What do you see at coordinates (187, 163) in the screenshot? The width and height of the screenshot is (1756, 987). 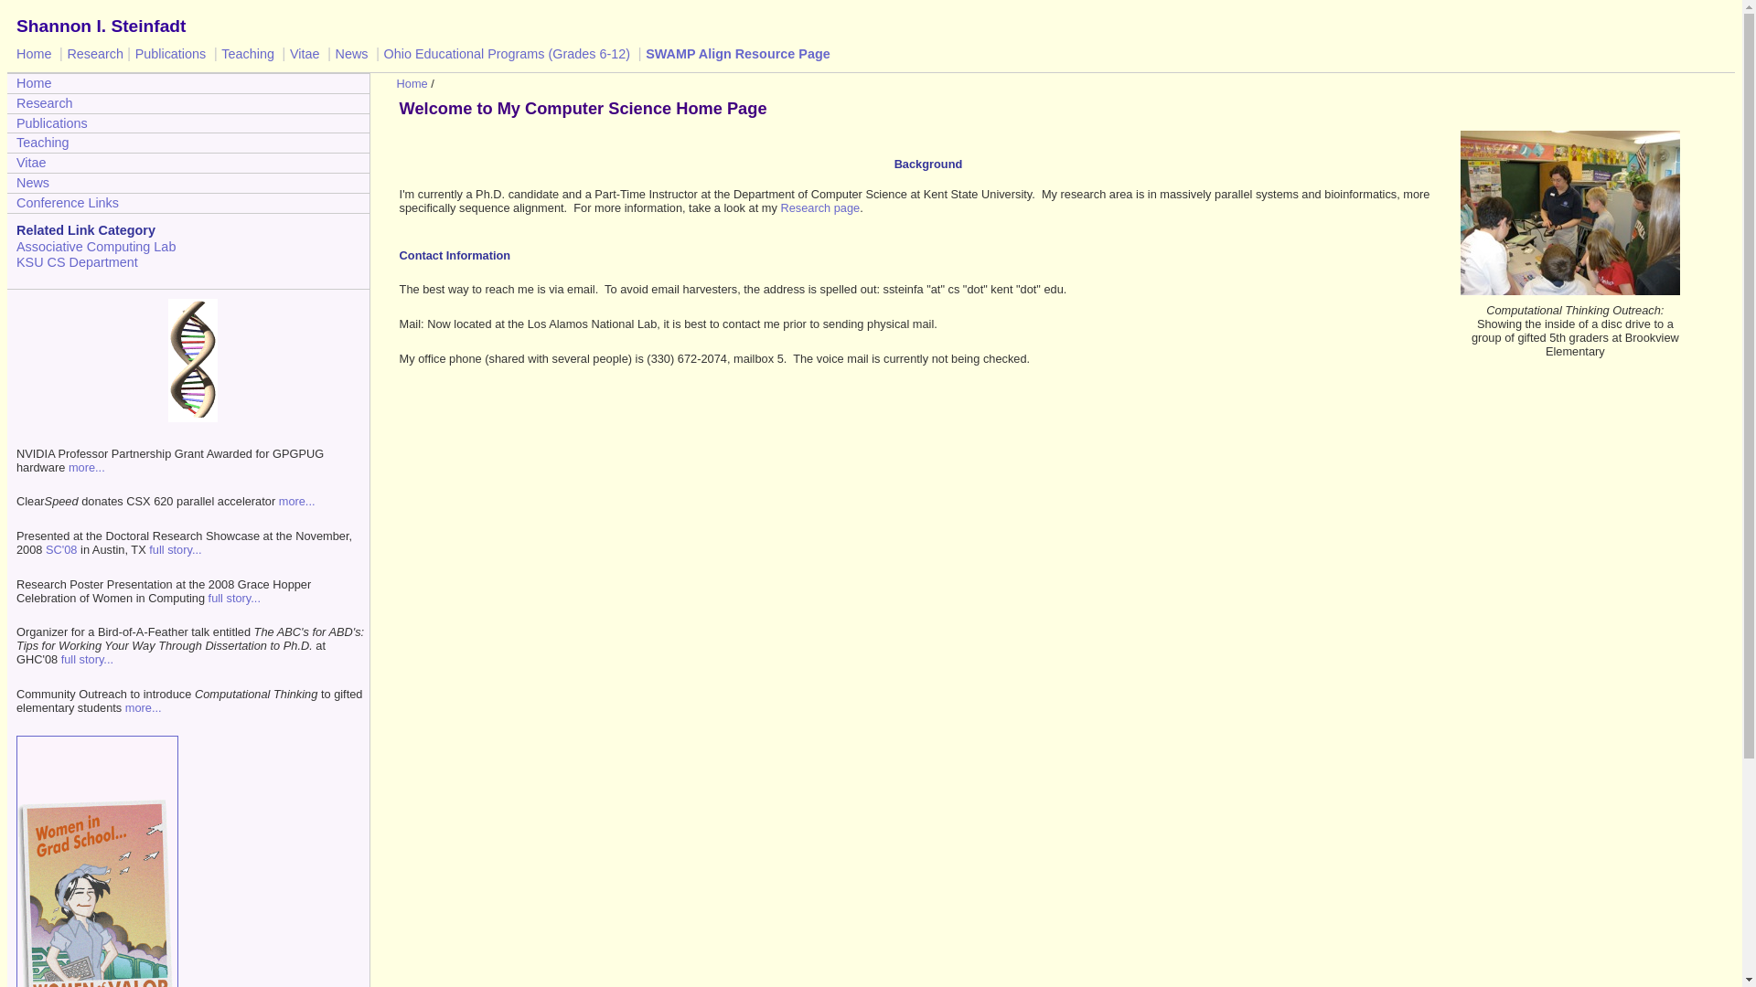 I see `Vitae` at bounding box center [187, 163].